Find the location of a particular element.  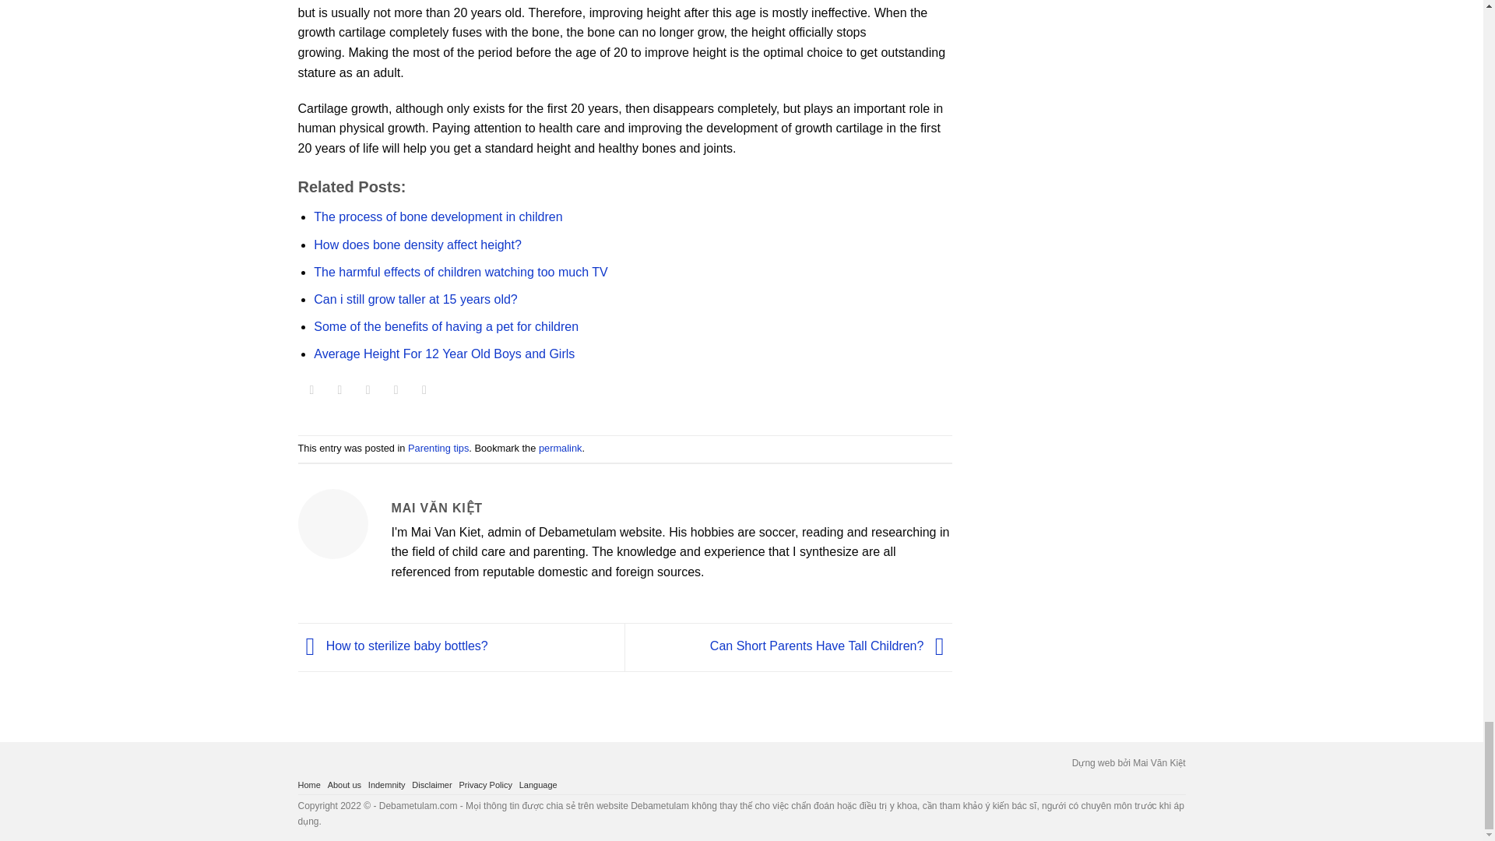

The harmful effects of children watching too much TV is located at coordinates (460, 272).